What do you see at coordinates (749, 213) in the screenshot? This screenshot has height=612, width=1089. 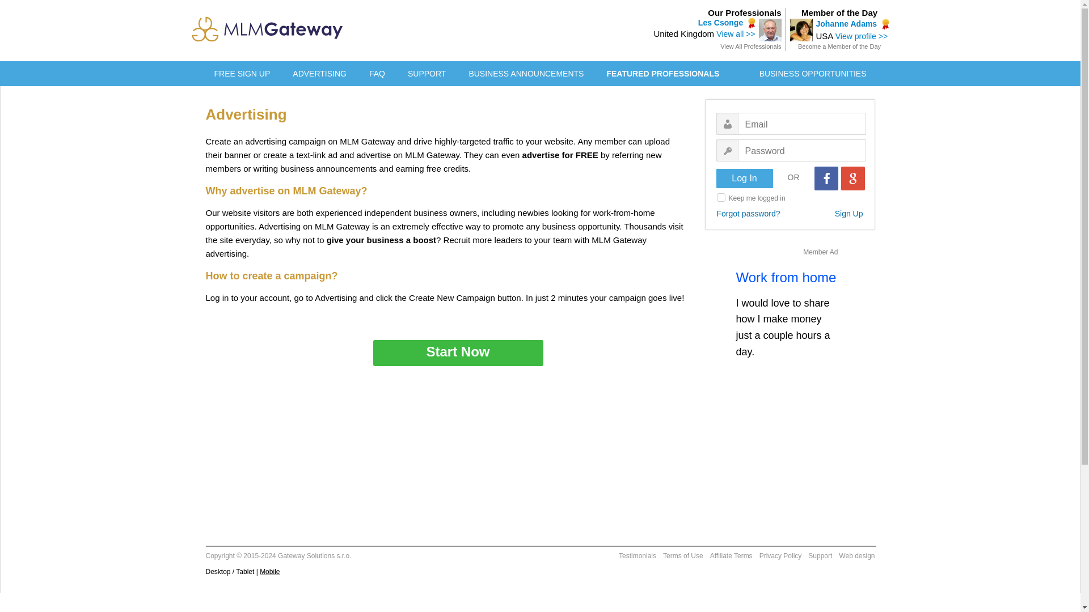 I see `Forgot password?` at bounding box center [749, 213].